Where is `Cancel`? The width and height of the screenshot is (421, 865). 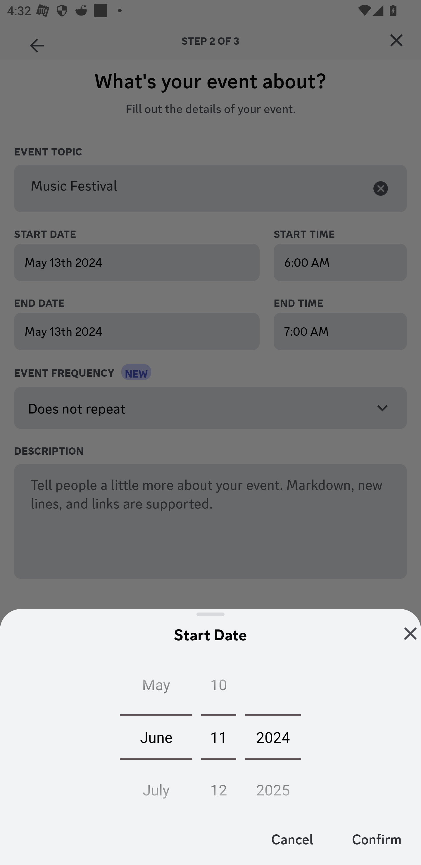 Cancel is located at coordinates (292, 839).